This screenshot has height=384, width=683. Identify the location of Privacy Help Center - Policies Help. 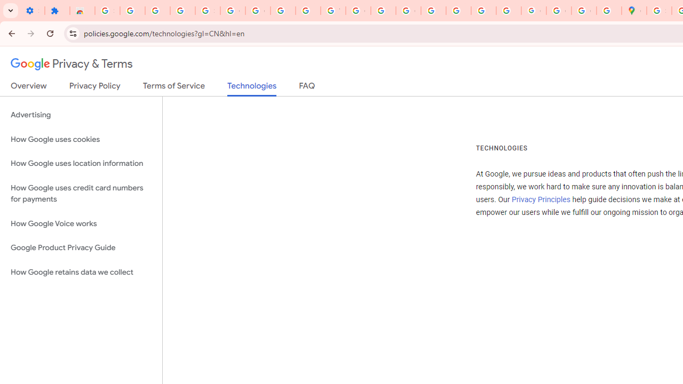
(433, 11).